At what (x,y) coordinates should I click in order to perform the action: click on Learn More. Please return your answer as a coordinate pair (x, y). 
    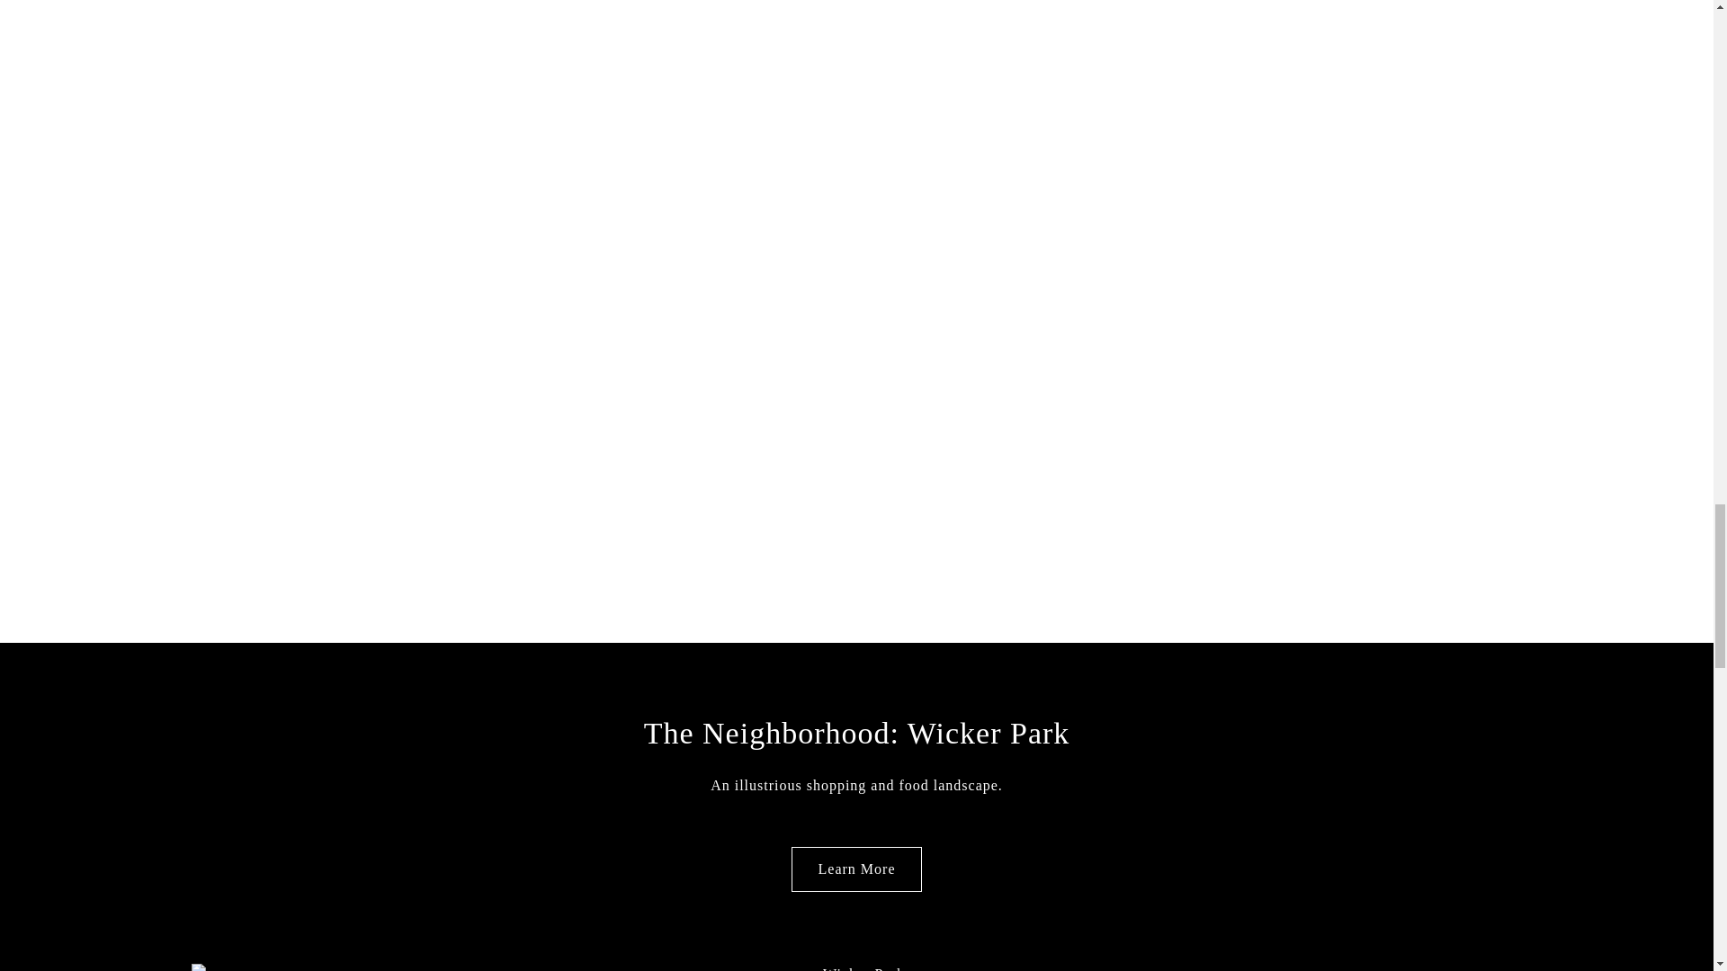
    Looking at the image, I should click on (856, 869).